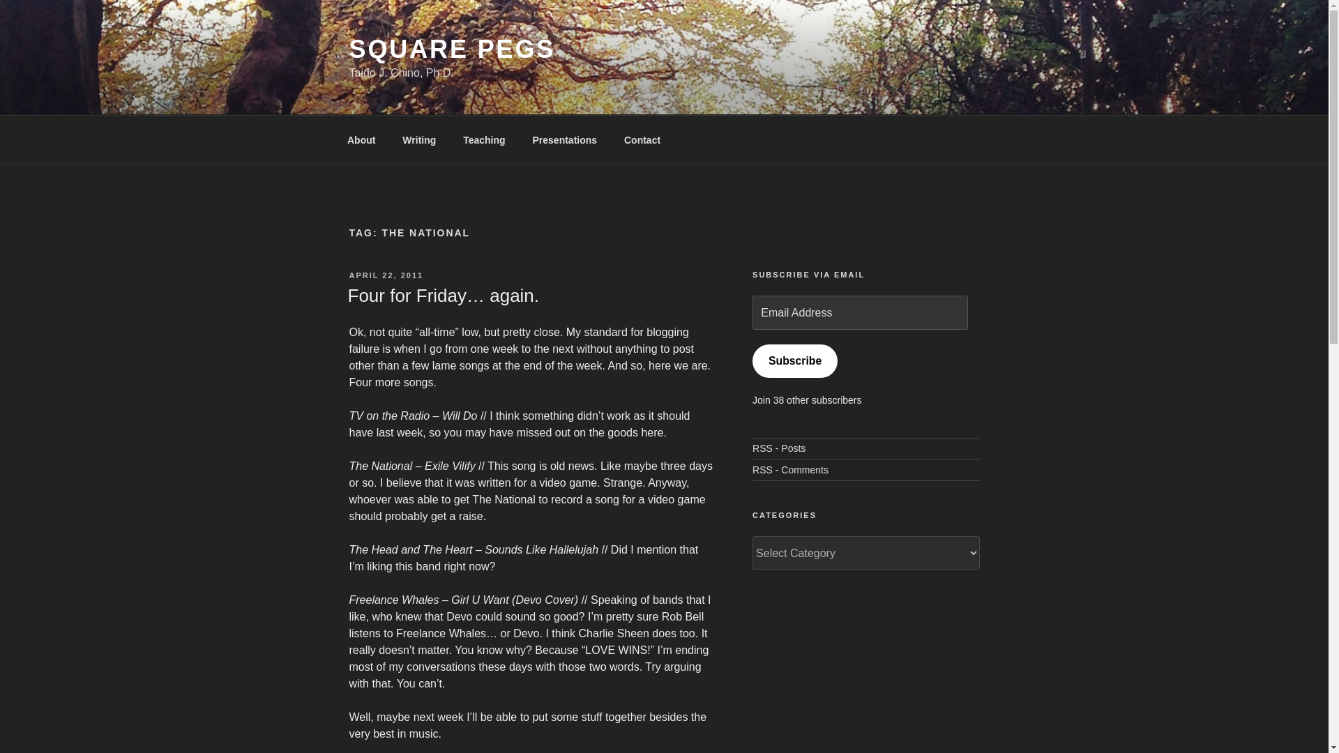 This screenshot has width=1339, height=753. What do you see at coordinates (779, 448) in the screenshot?
I see `Subscribe to posts` at bounding box center [779, 448].